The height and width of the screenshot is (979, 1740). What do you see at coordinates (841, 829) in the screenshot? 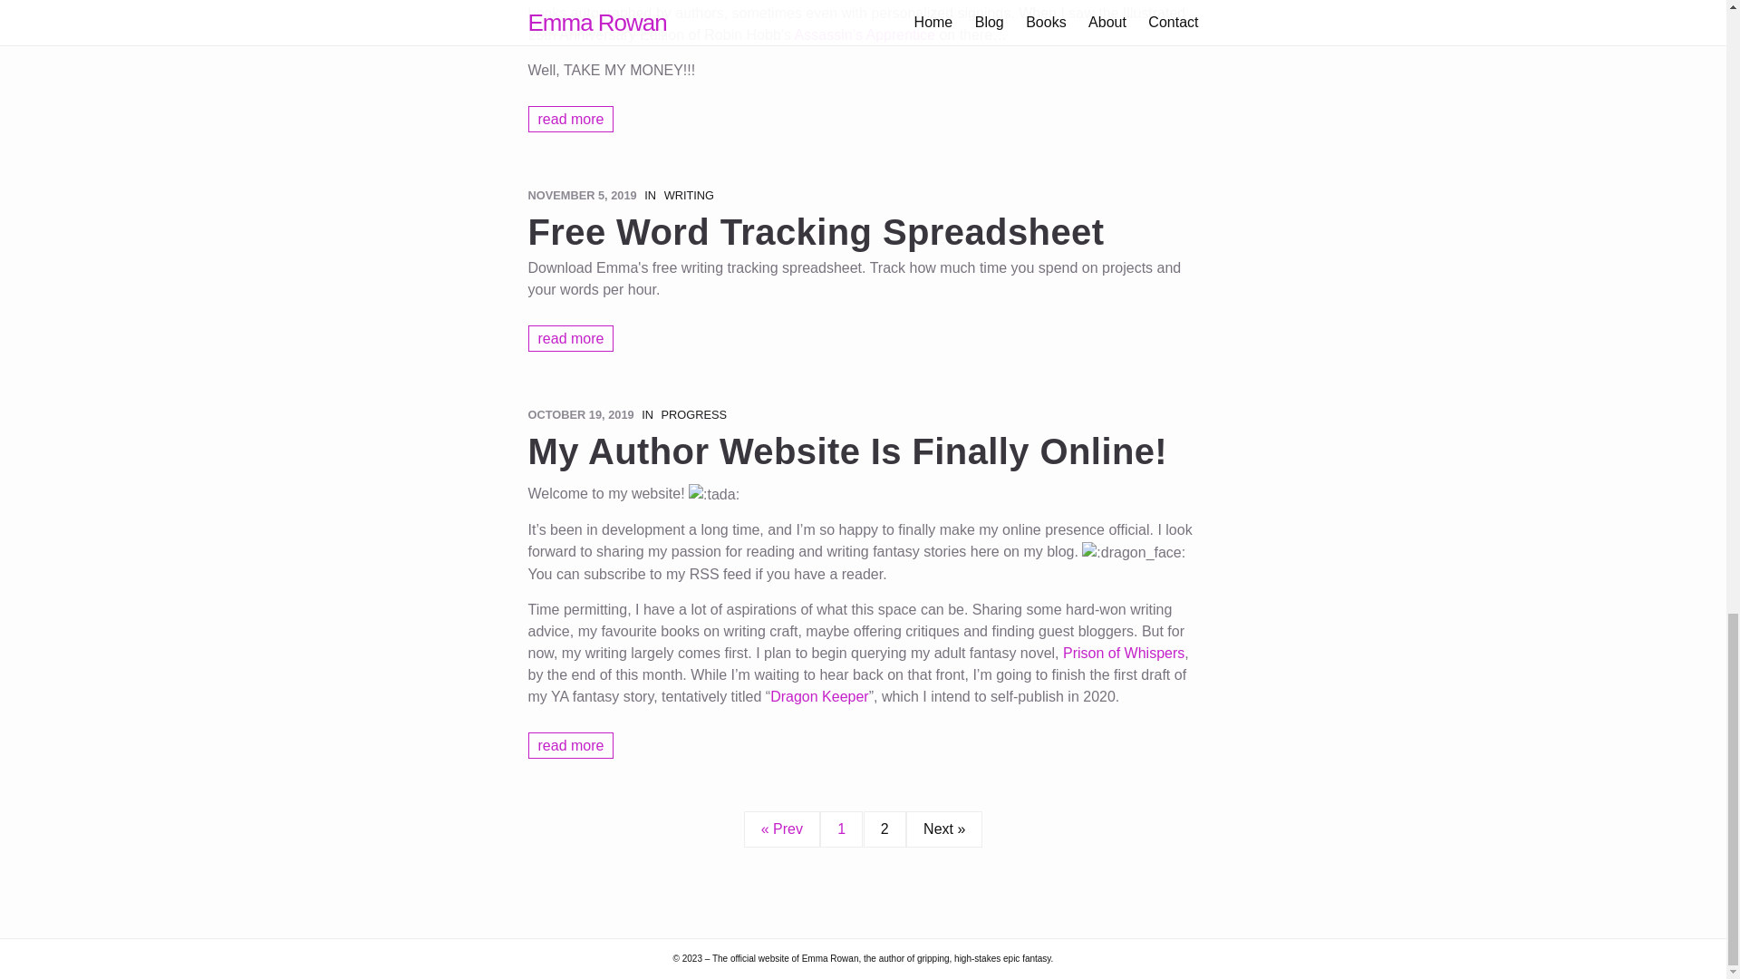
I see `1` at bounding box center [841, 829].